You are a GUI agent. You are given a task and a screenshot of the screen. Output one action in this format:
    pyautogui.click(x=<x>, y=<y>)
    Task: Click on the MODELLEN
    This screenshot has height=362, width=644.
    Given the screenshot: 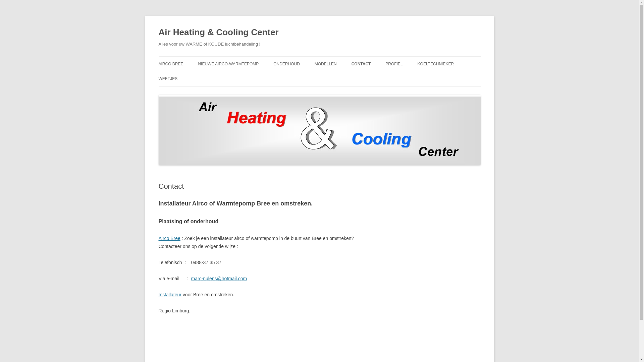 What is the action you would take?
    pyautogui.click(x=326, y=64)
    